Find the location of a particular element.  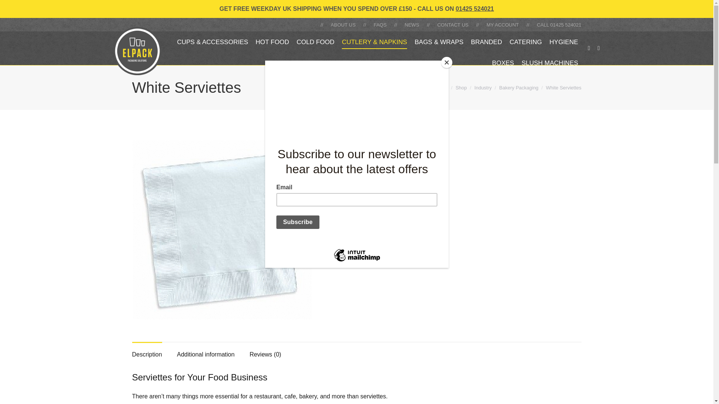

CONTACT US is located at coordinates (453, 24).